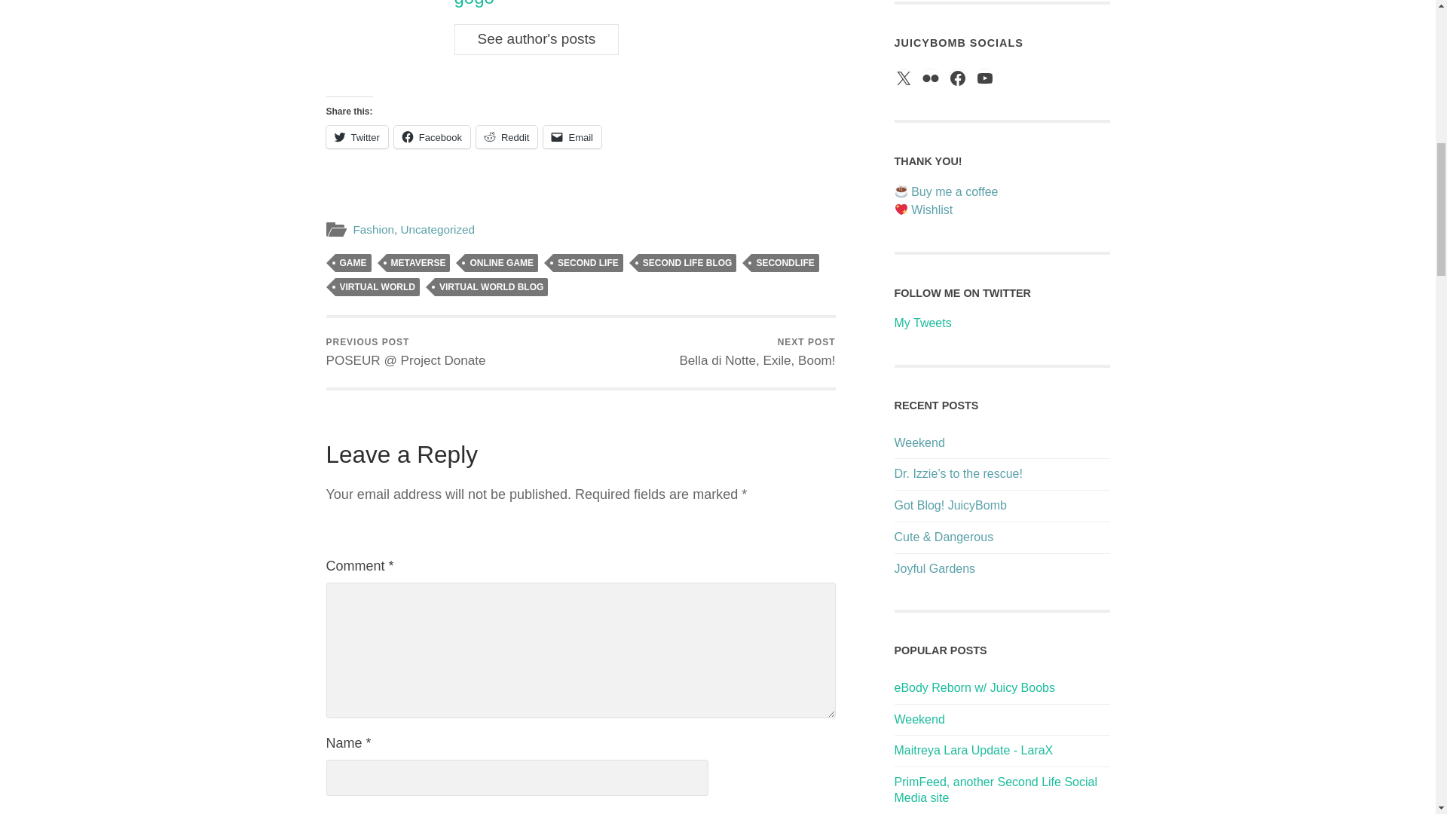 This screenshot has width=1447, height=814. Describe the element at coordinates (537, 39) in the screenshot. I see `See author's posts` at that location.